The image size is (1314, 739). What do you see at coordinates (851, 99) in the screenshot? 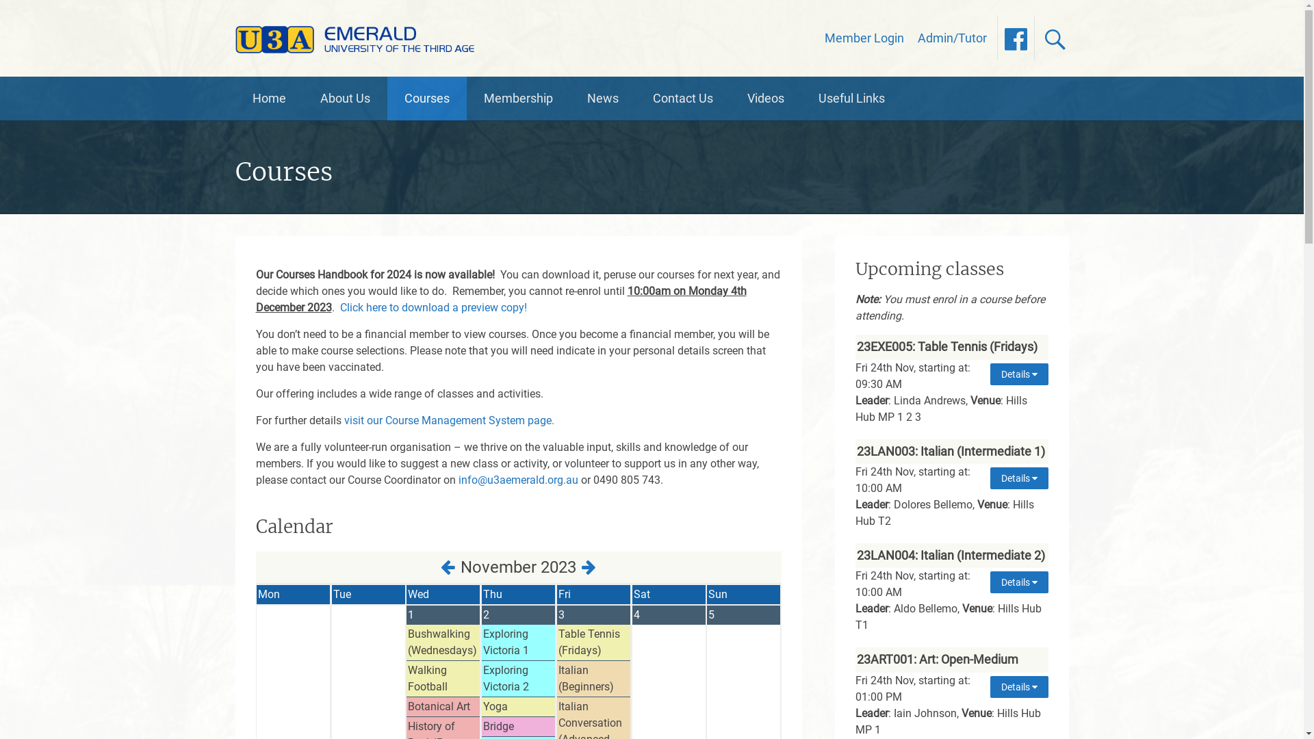
I see `Useful Links` at bounding box center [851, 99].